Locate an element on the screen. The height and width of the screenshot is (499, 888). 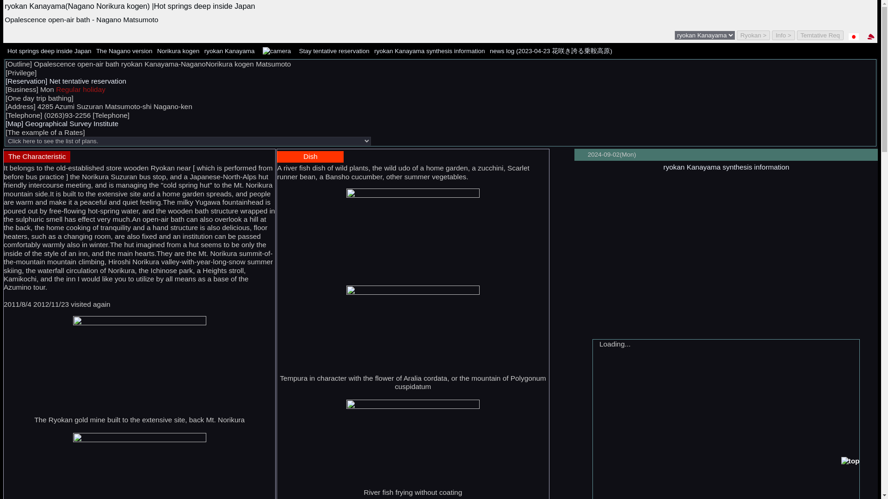
The Nagano version is located at coordinates (124, 51).